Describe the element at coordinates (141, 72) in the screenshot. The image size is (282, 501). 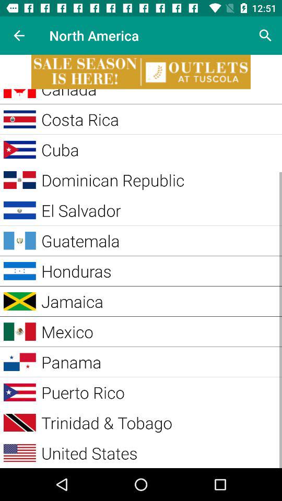
I see `advertisement bar` at that location.